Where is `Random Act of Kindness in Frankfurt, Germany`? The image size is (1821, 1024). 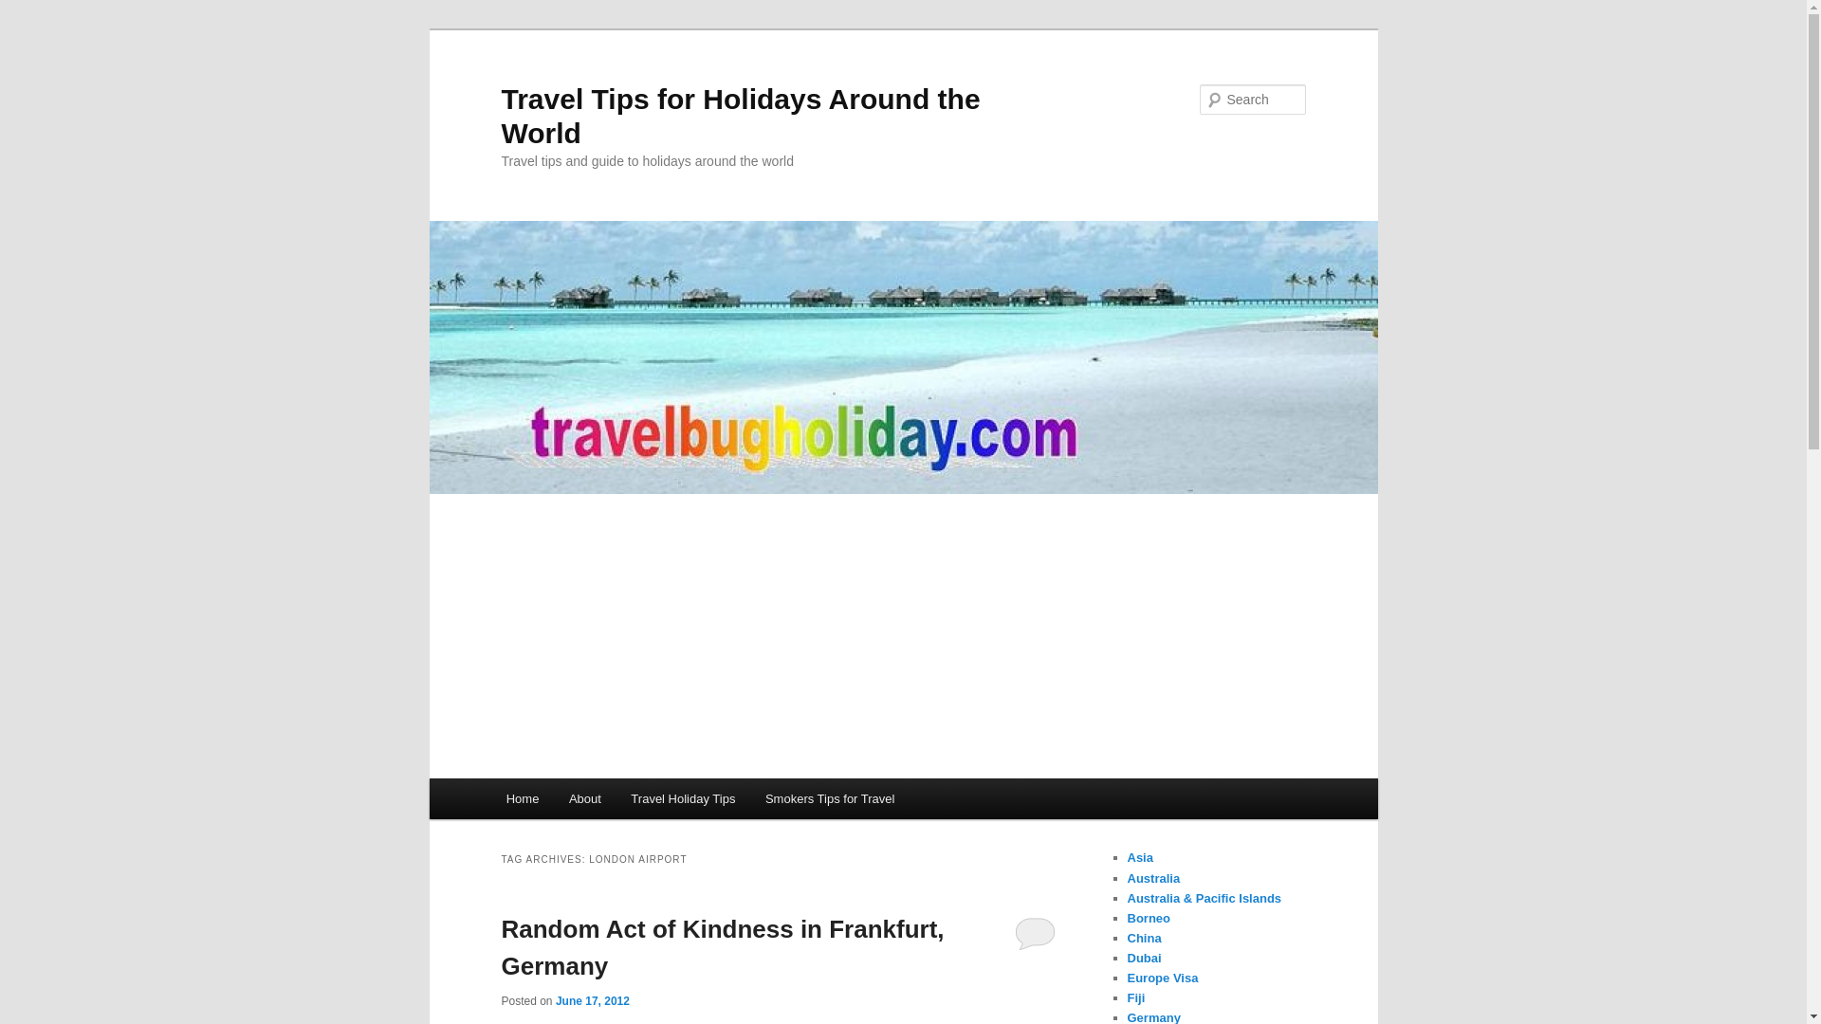
Random Act of Kindness in Frankfurt, Germany is located at coordinates (722, 947).